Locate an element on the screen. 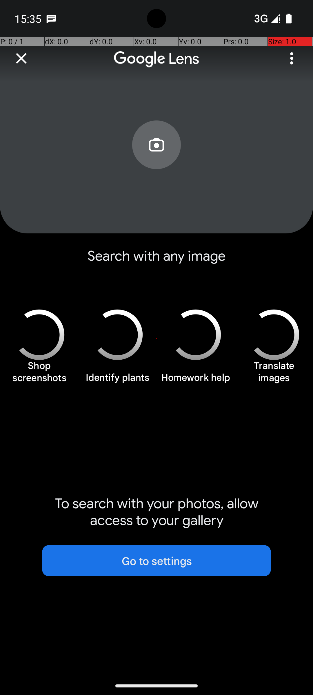 The image size is (313, 695). Shop screenshots is located at coordinates (39, 375).